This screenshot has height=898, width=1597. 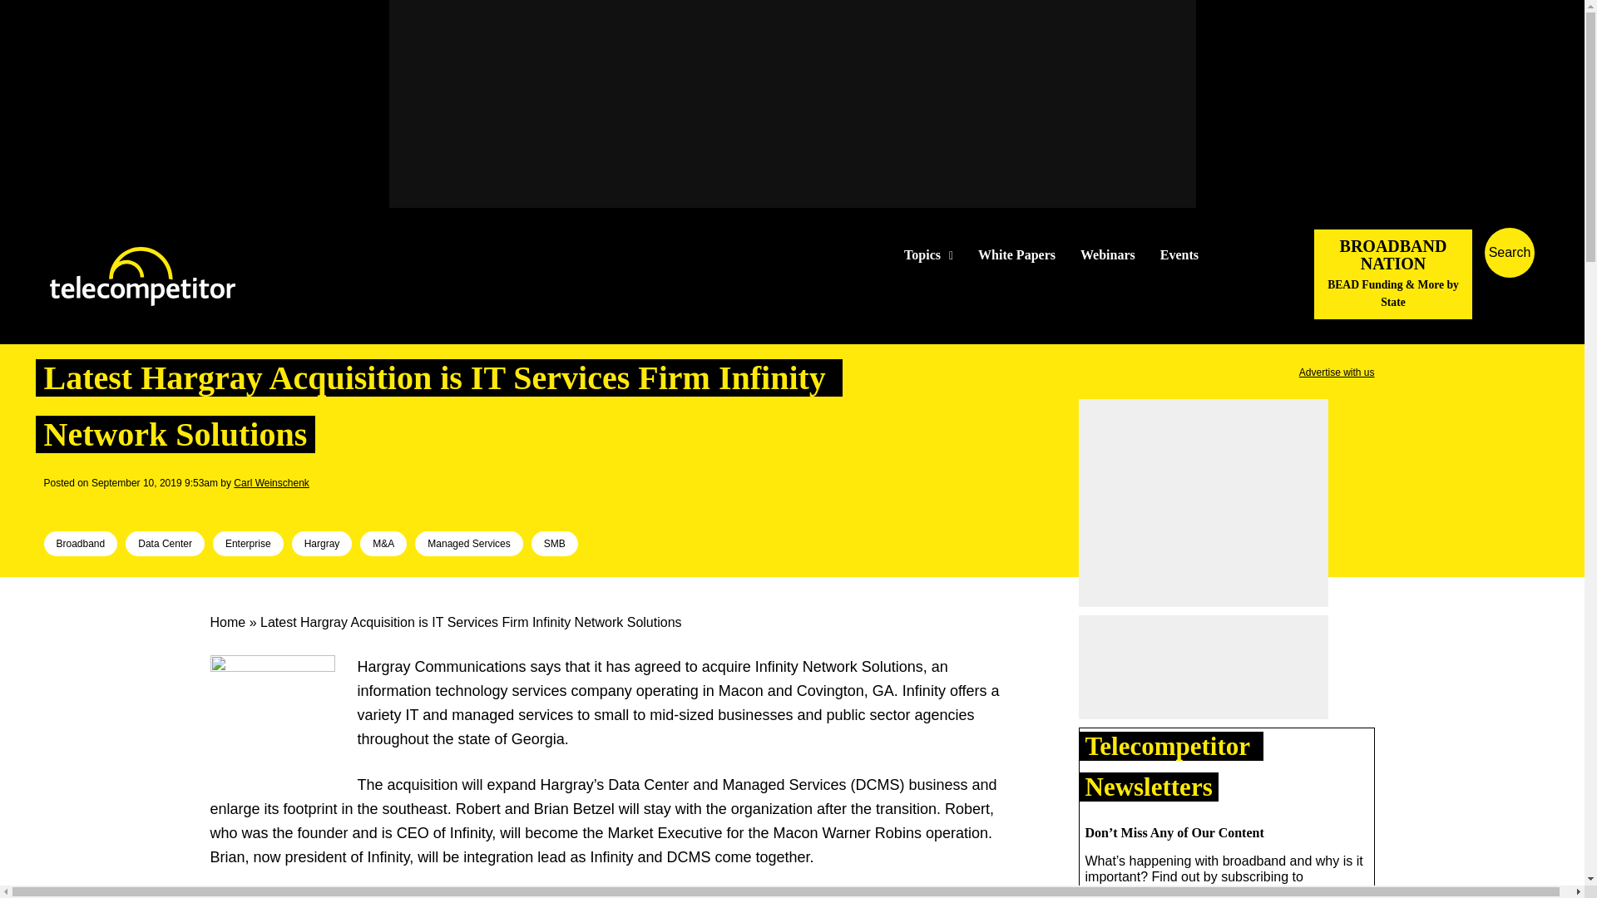 I want to click on Events, so click(x=1179, y=255).